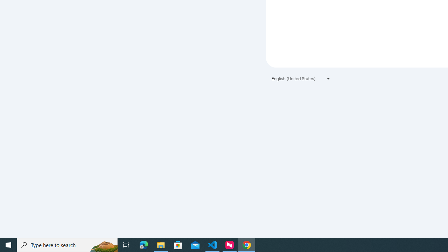  I want to click on English (United States), so click(301, 78).